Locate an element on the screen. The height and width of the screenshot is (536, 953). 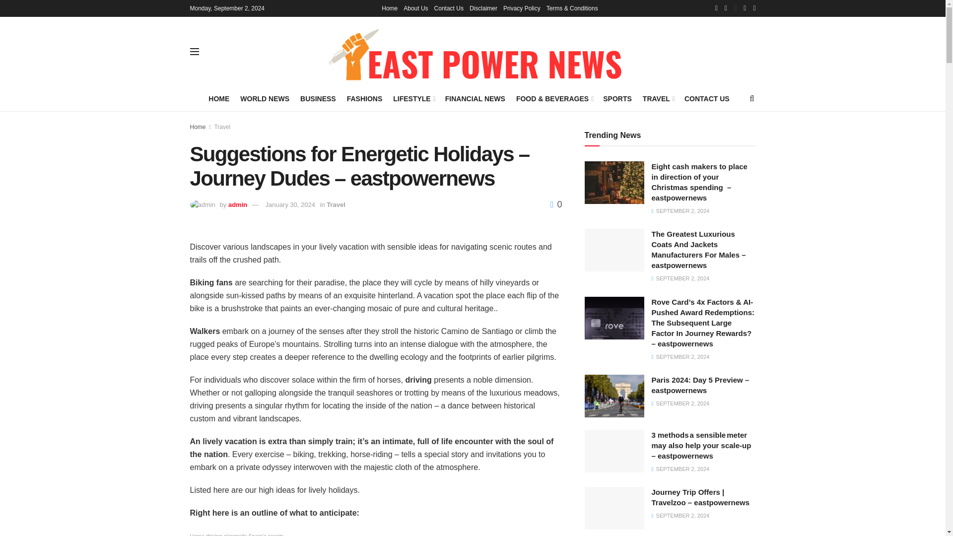
About Us is located at coordinates (415, 8).